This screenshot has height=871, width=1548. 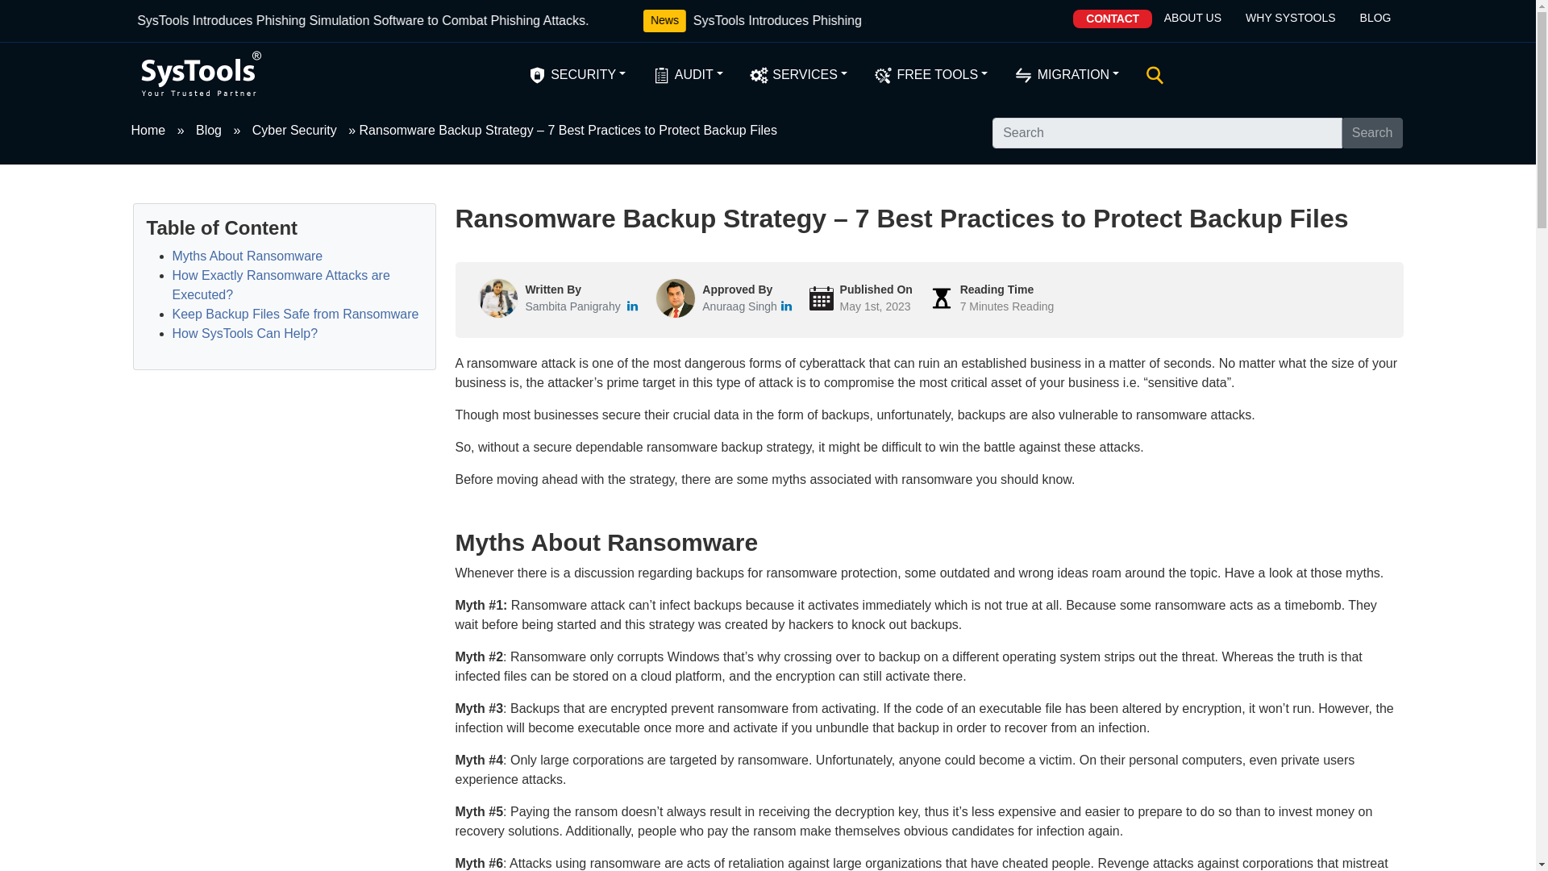 I want to click on Myths About Ransomware, so click(x=248, y=256).